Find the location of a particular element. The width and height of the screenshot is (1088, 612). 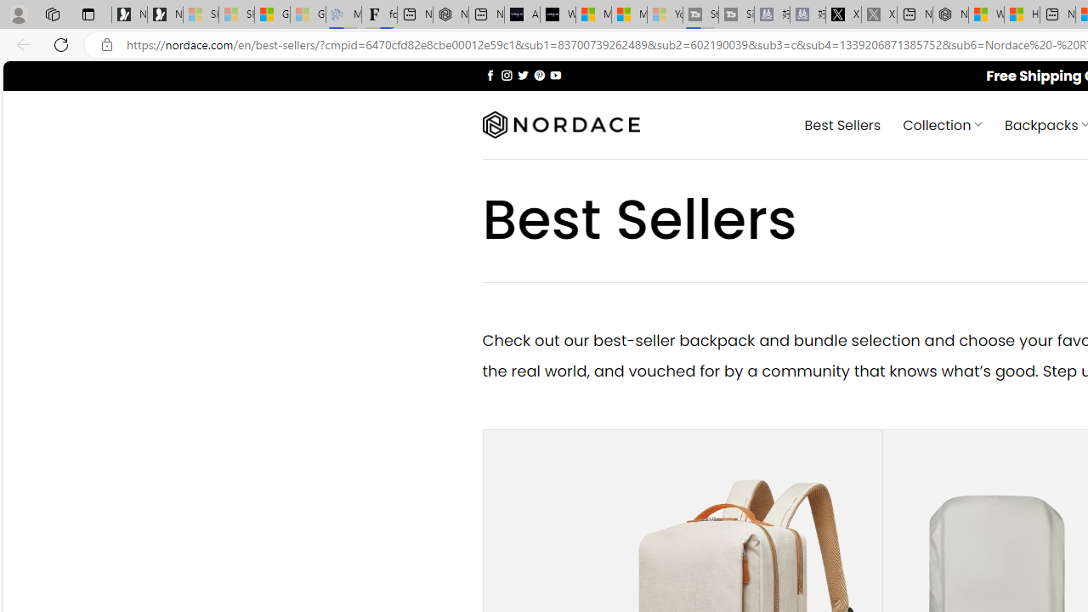

Streaming Coverage | T3 - Sleeping is located at coordinates (700, 15).